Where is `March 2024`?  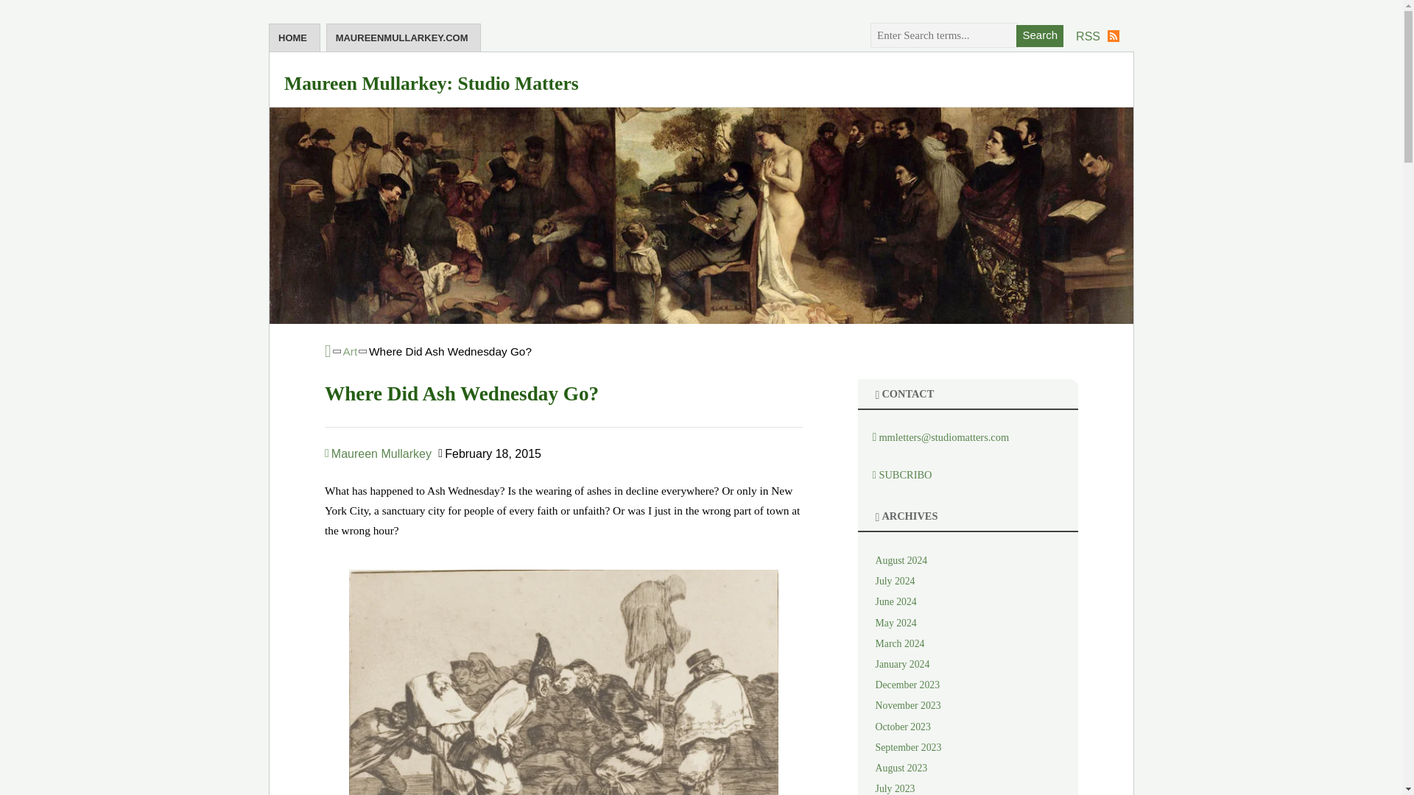 March 2024 is located at coordinates (900, 643).